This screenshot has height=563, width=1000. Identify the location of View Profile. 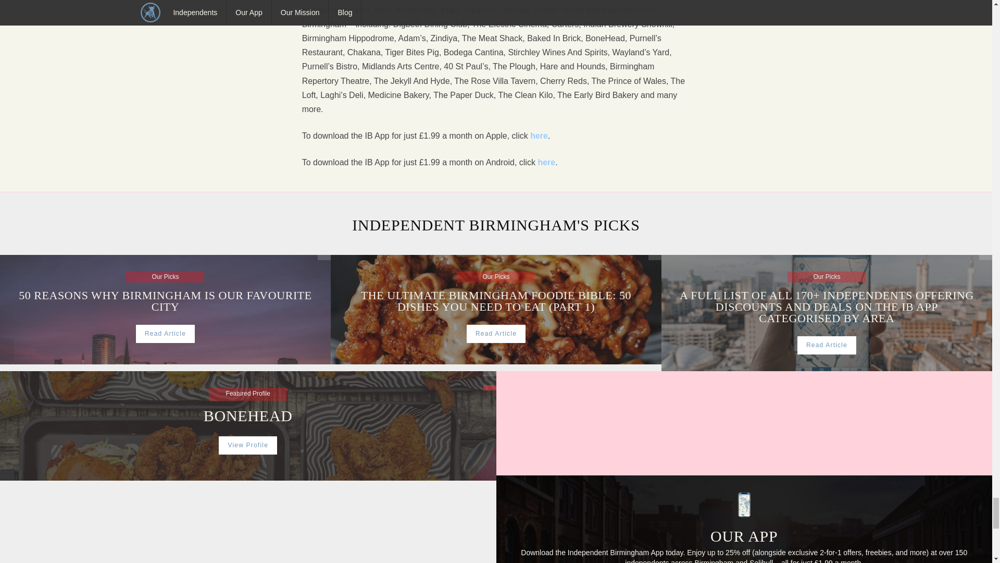
(165, 298).